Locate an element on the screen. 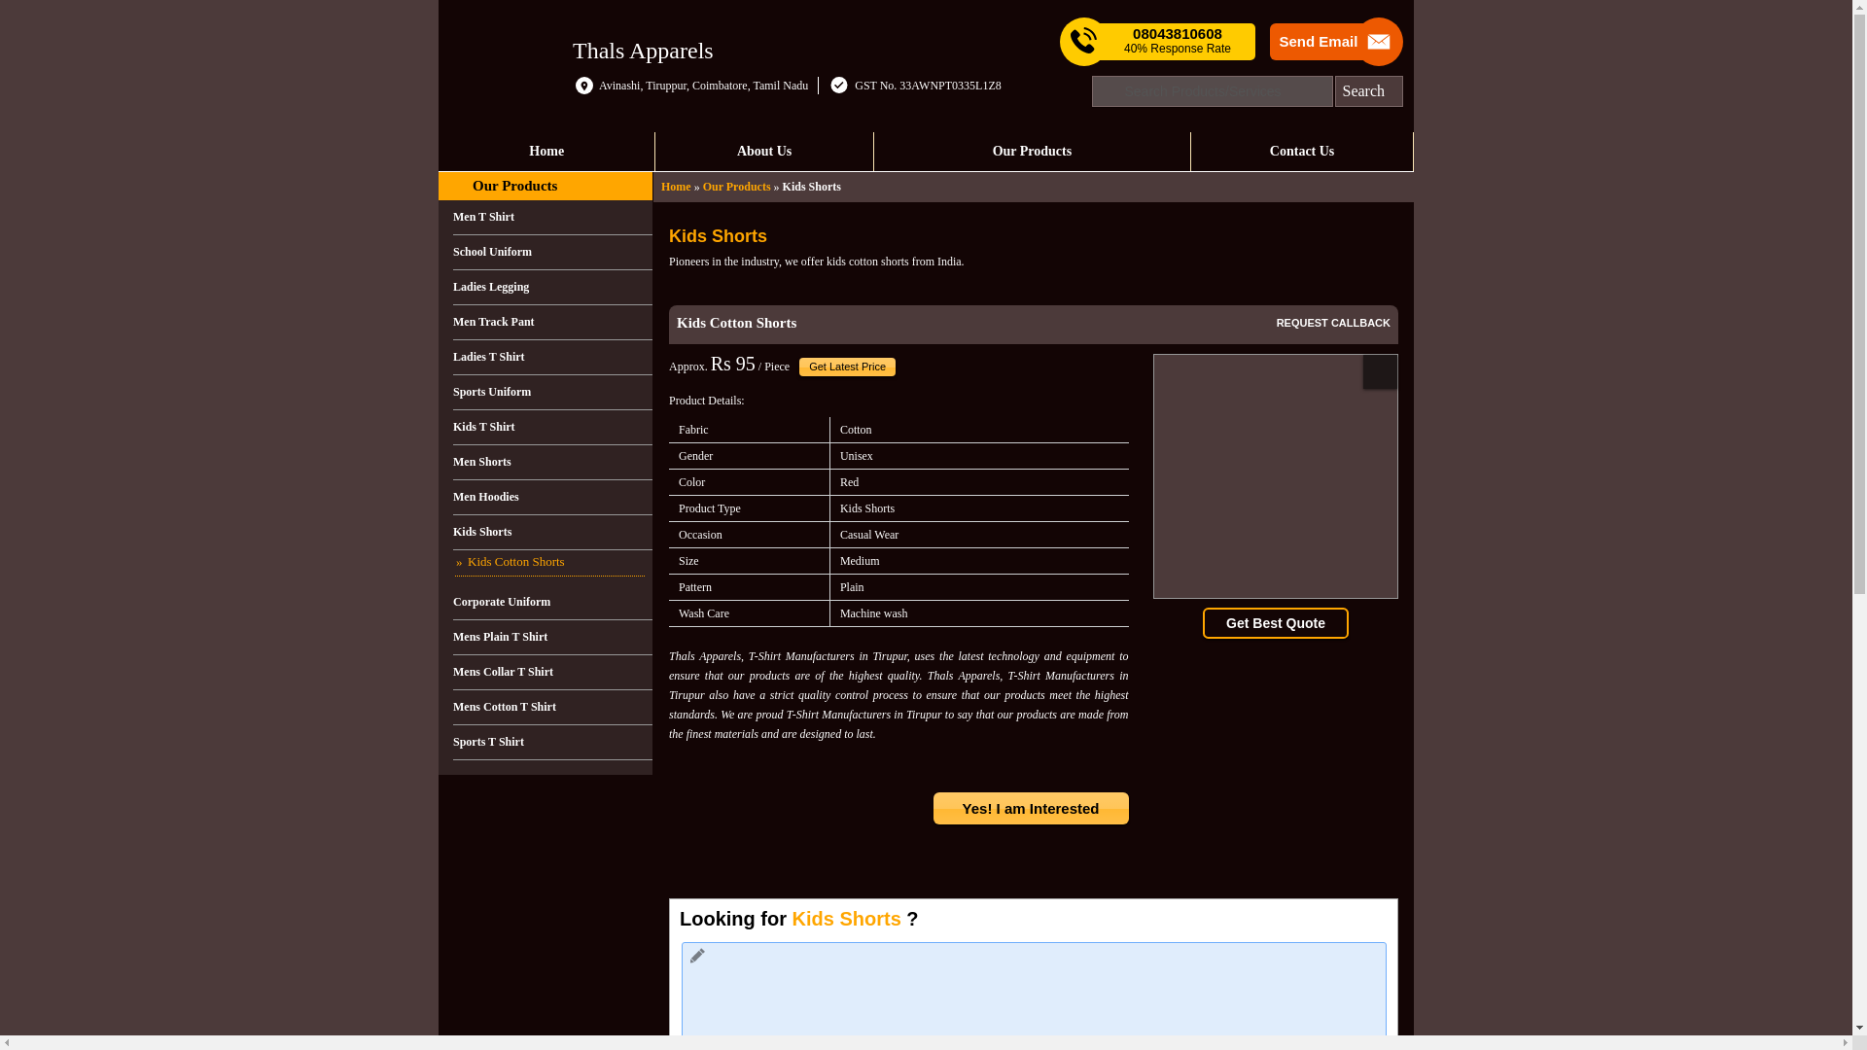 This screenshot has height=1050, width=1867. Sports Uniform is located at coordinates (552, 393).